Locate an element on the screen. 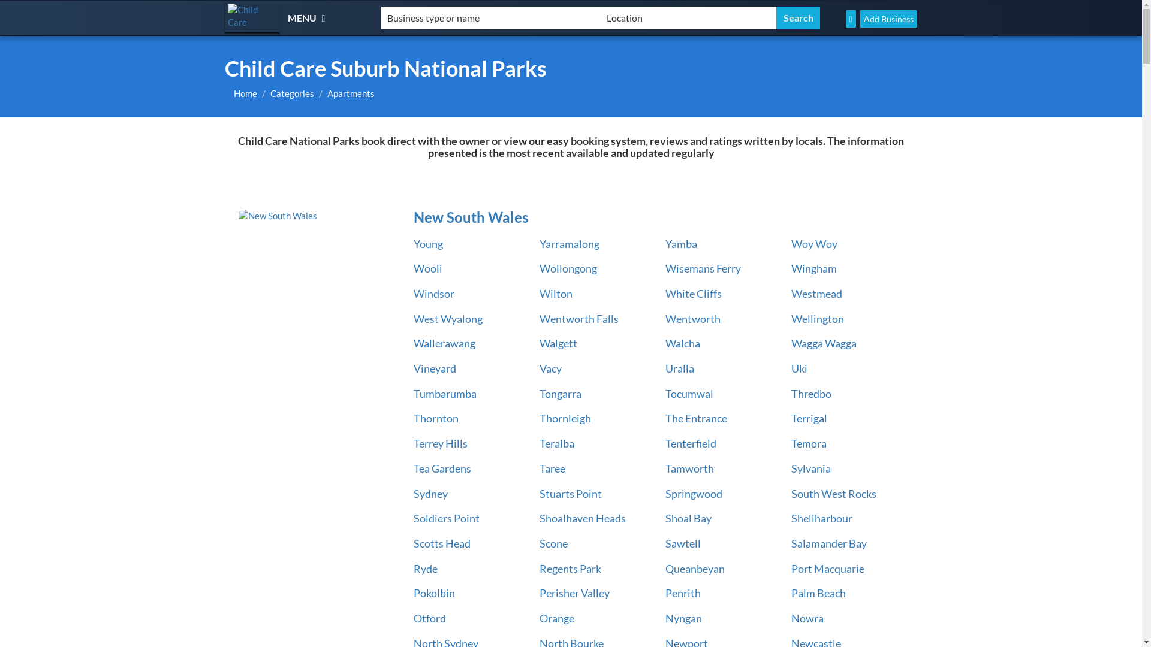  Taree is located at coordinates (553, 468).